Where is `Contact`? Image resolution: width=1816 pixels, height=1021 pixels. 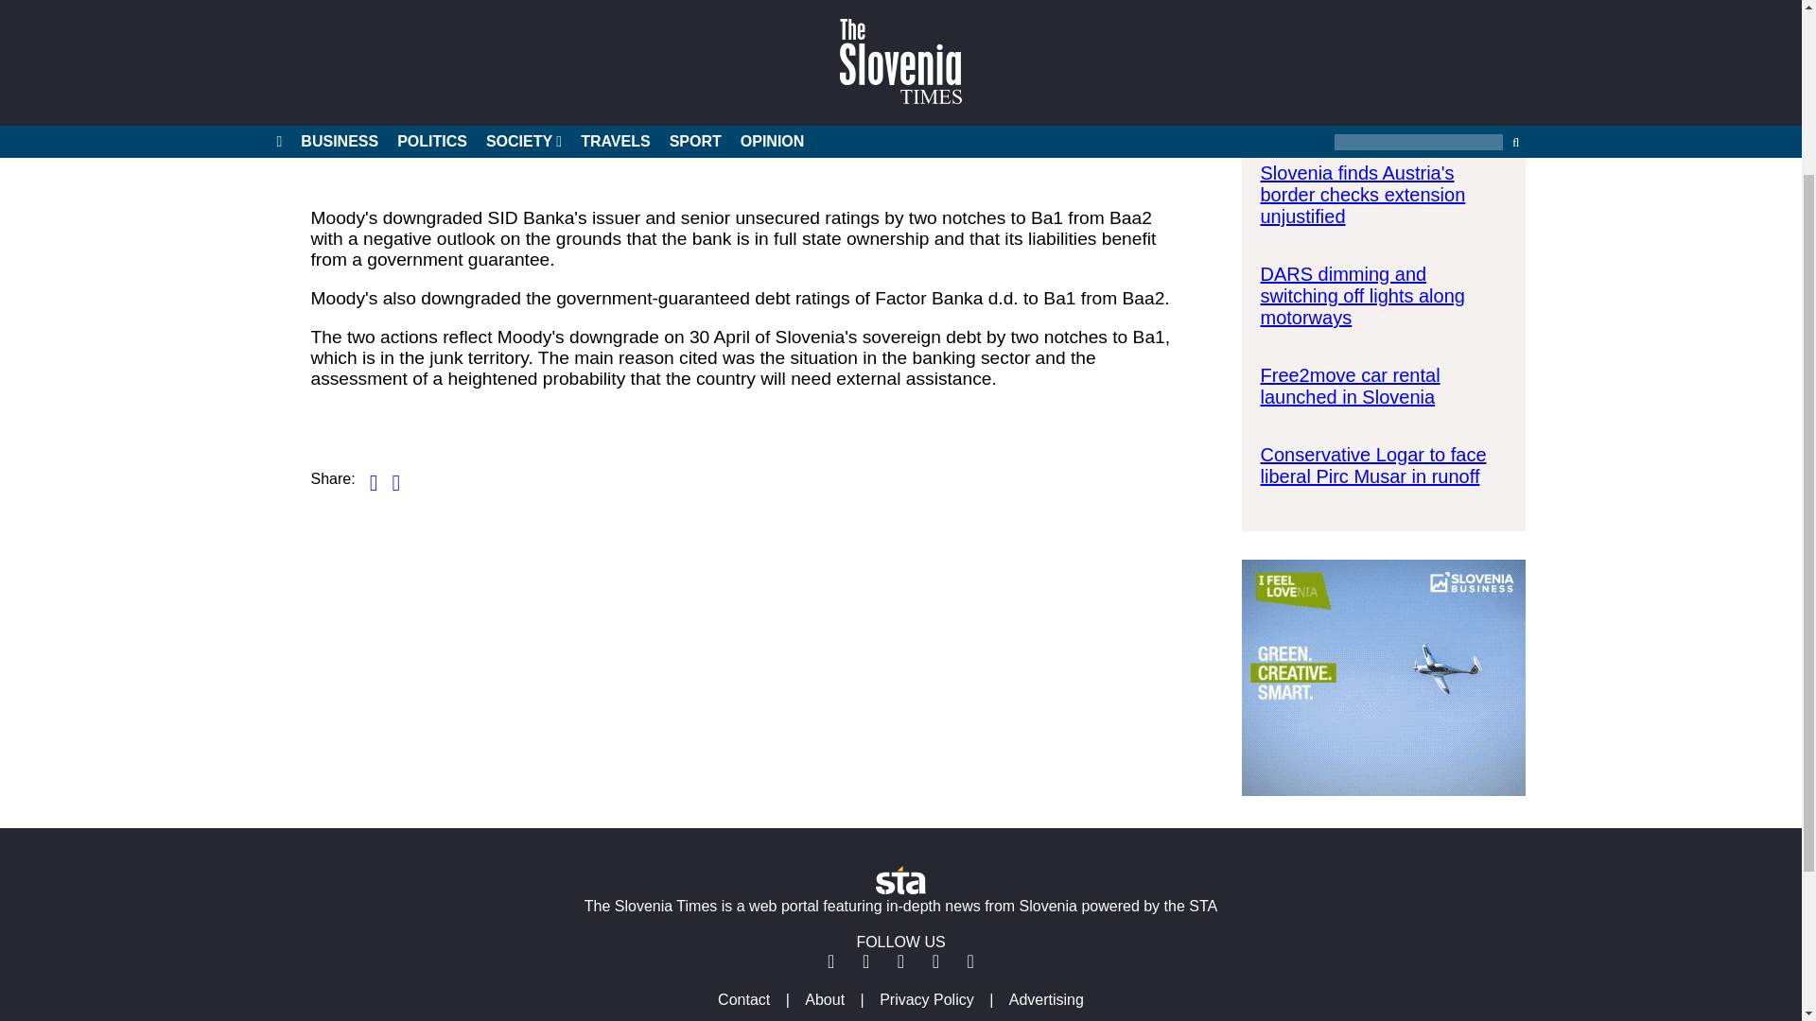 Contact is located at coordinates (743, 998).